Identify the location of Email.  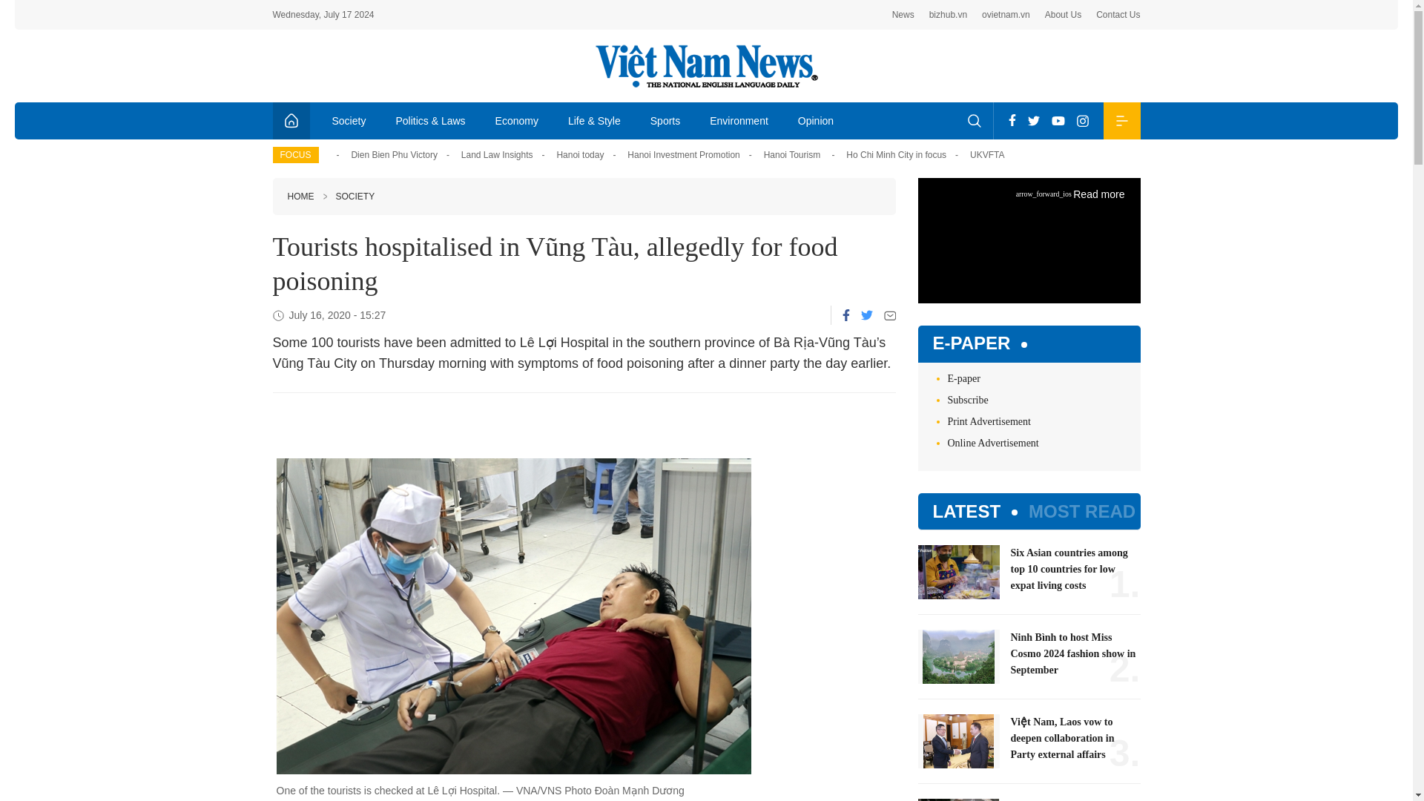
(890, 314).